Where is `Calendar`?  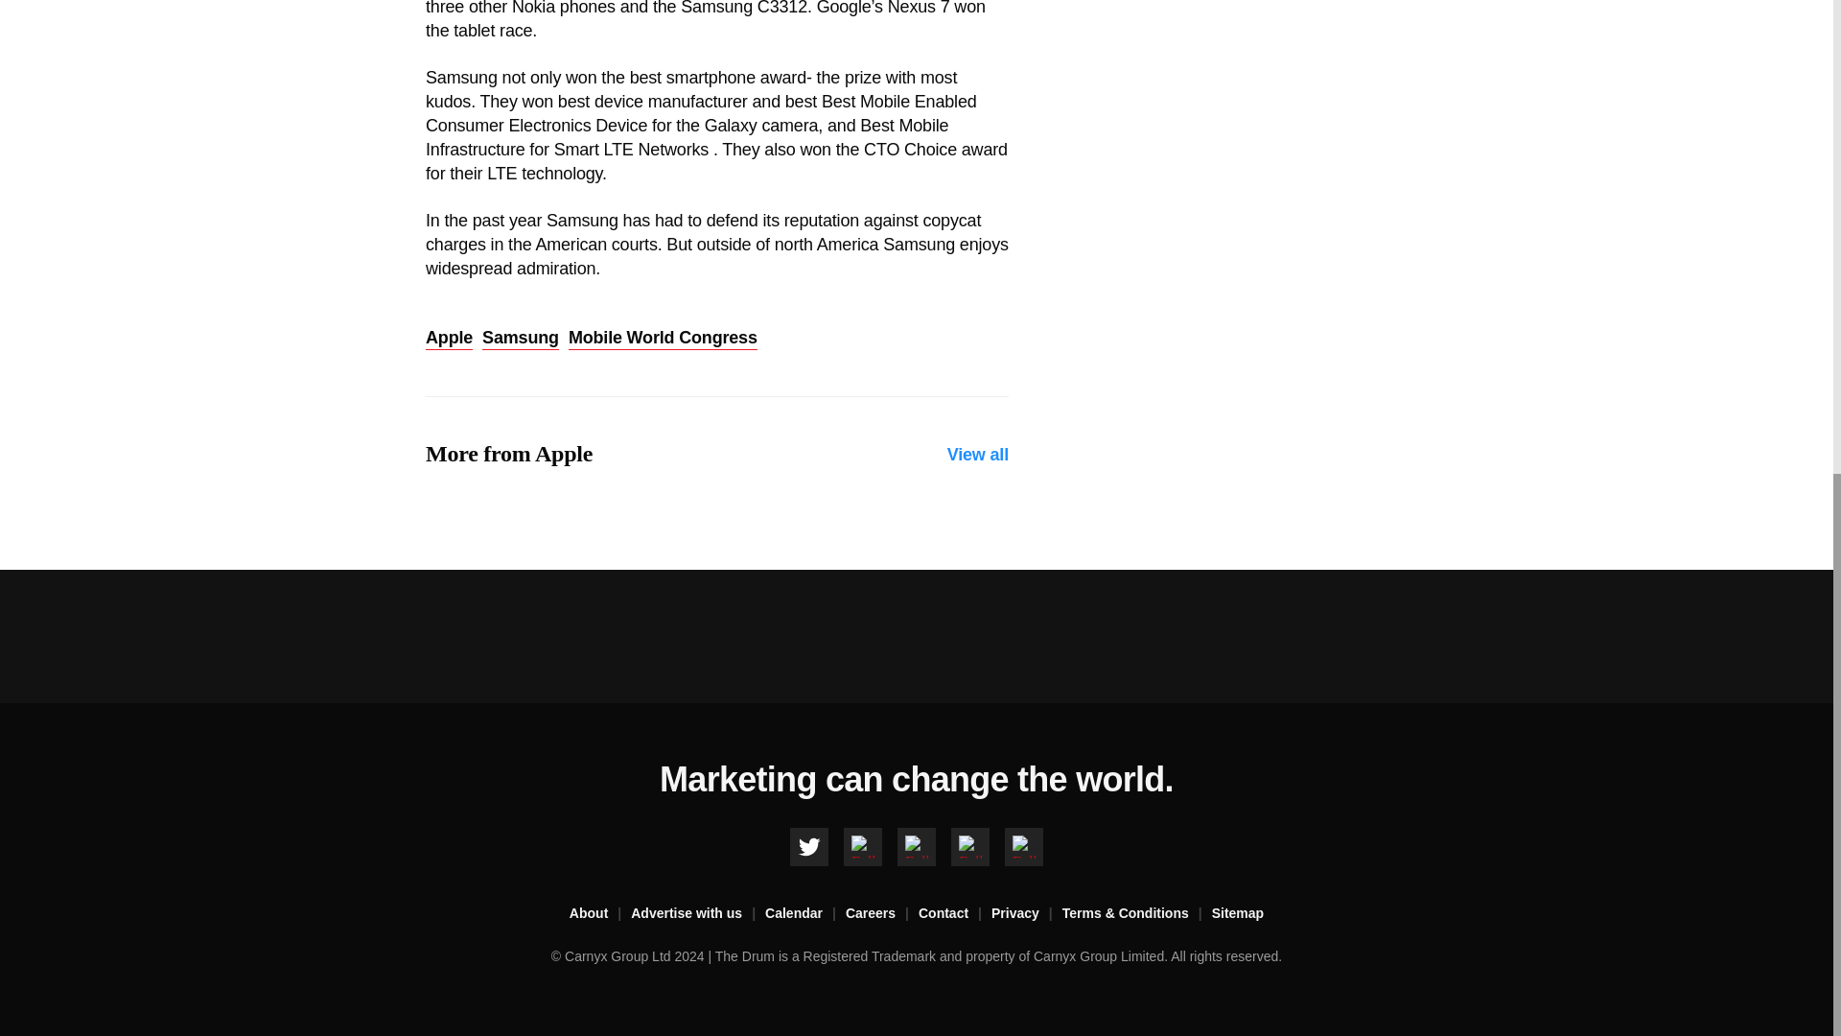 Calendar is located at coordinates (805, 913).